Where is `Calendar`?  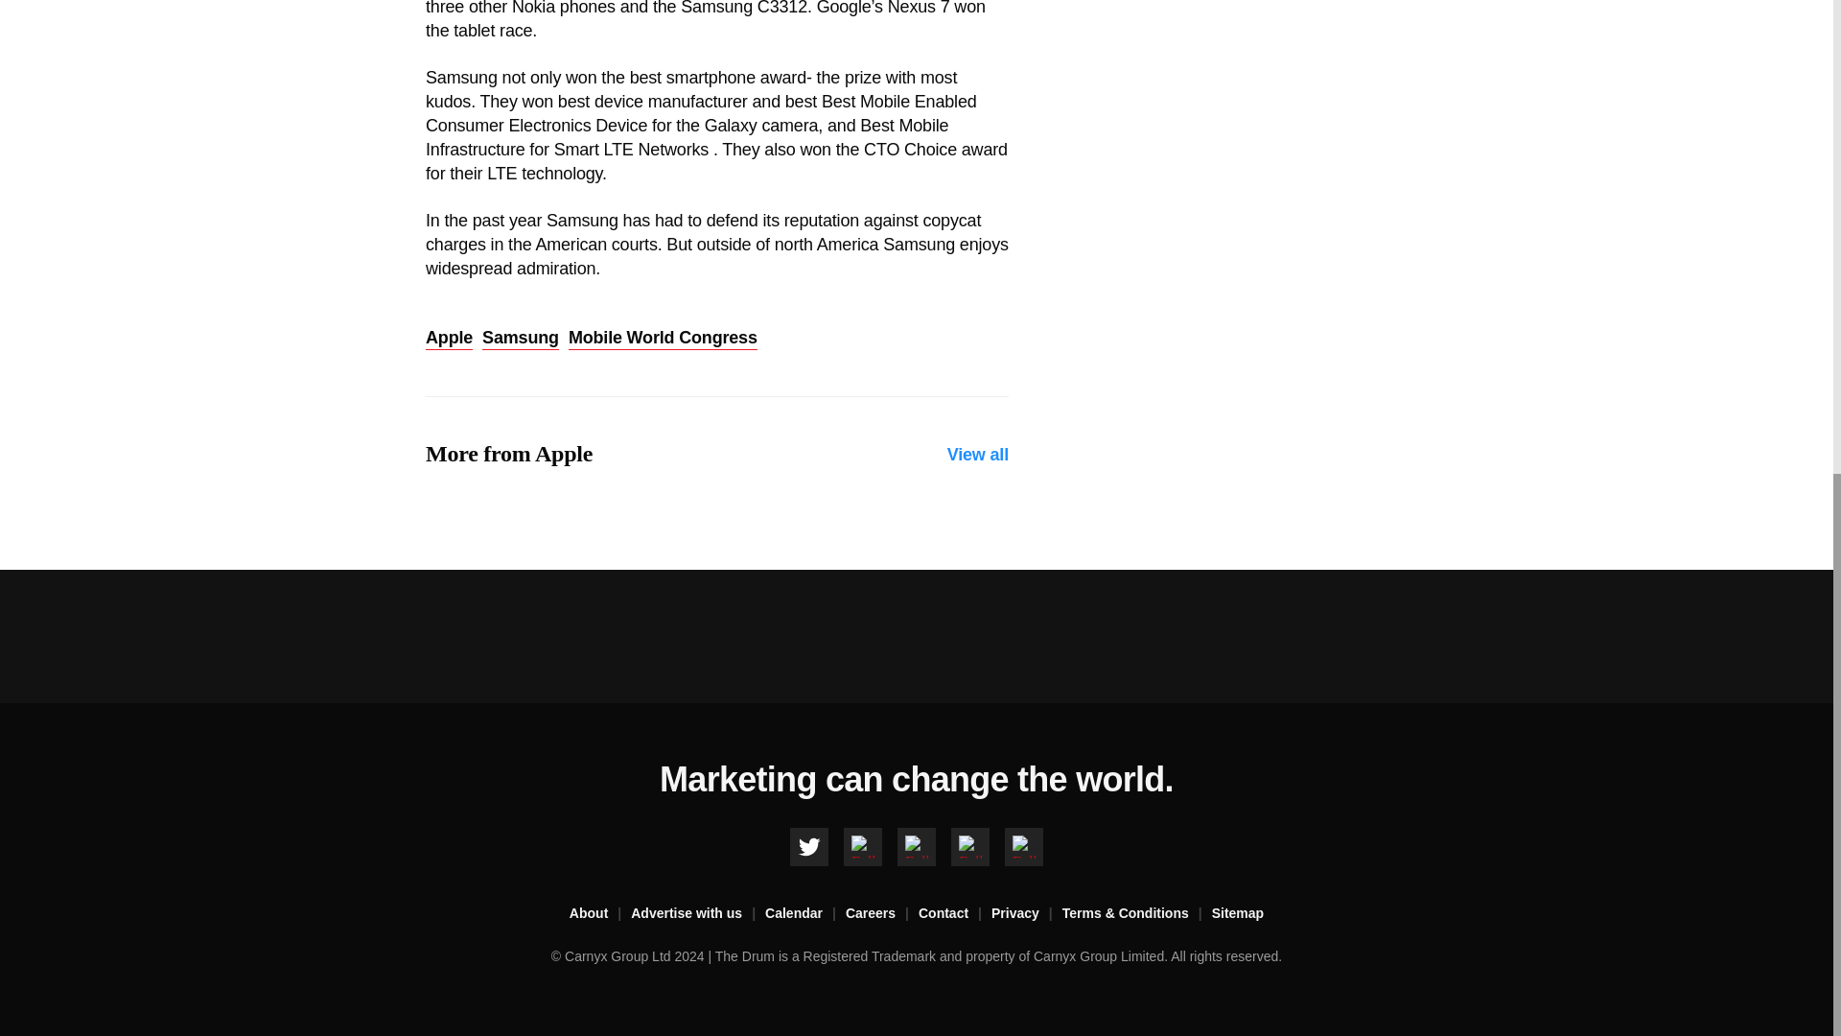 Calendar is located at coordinates (805, 913).